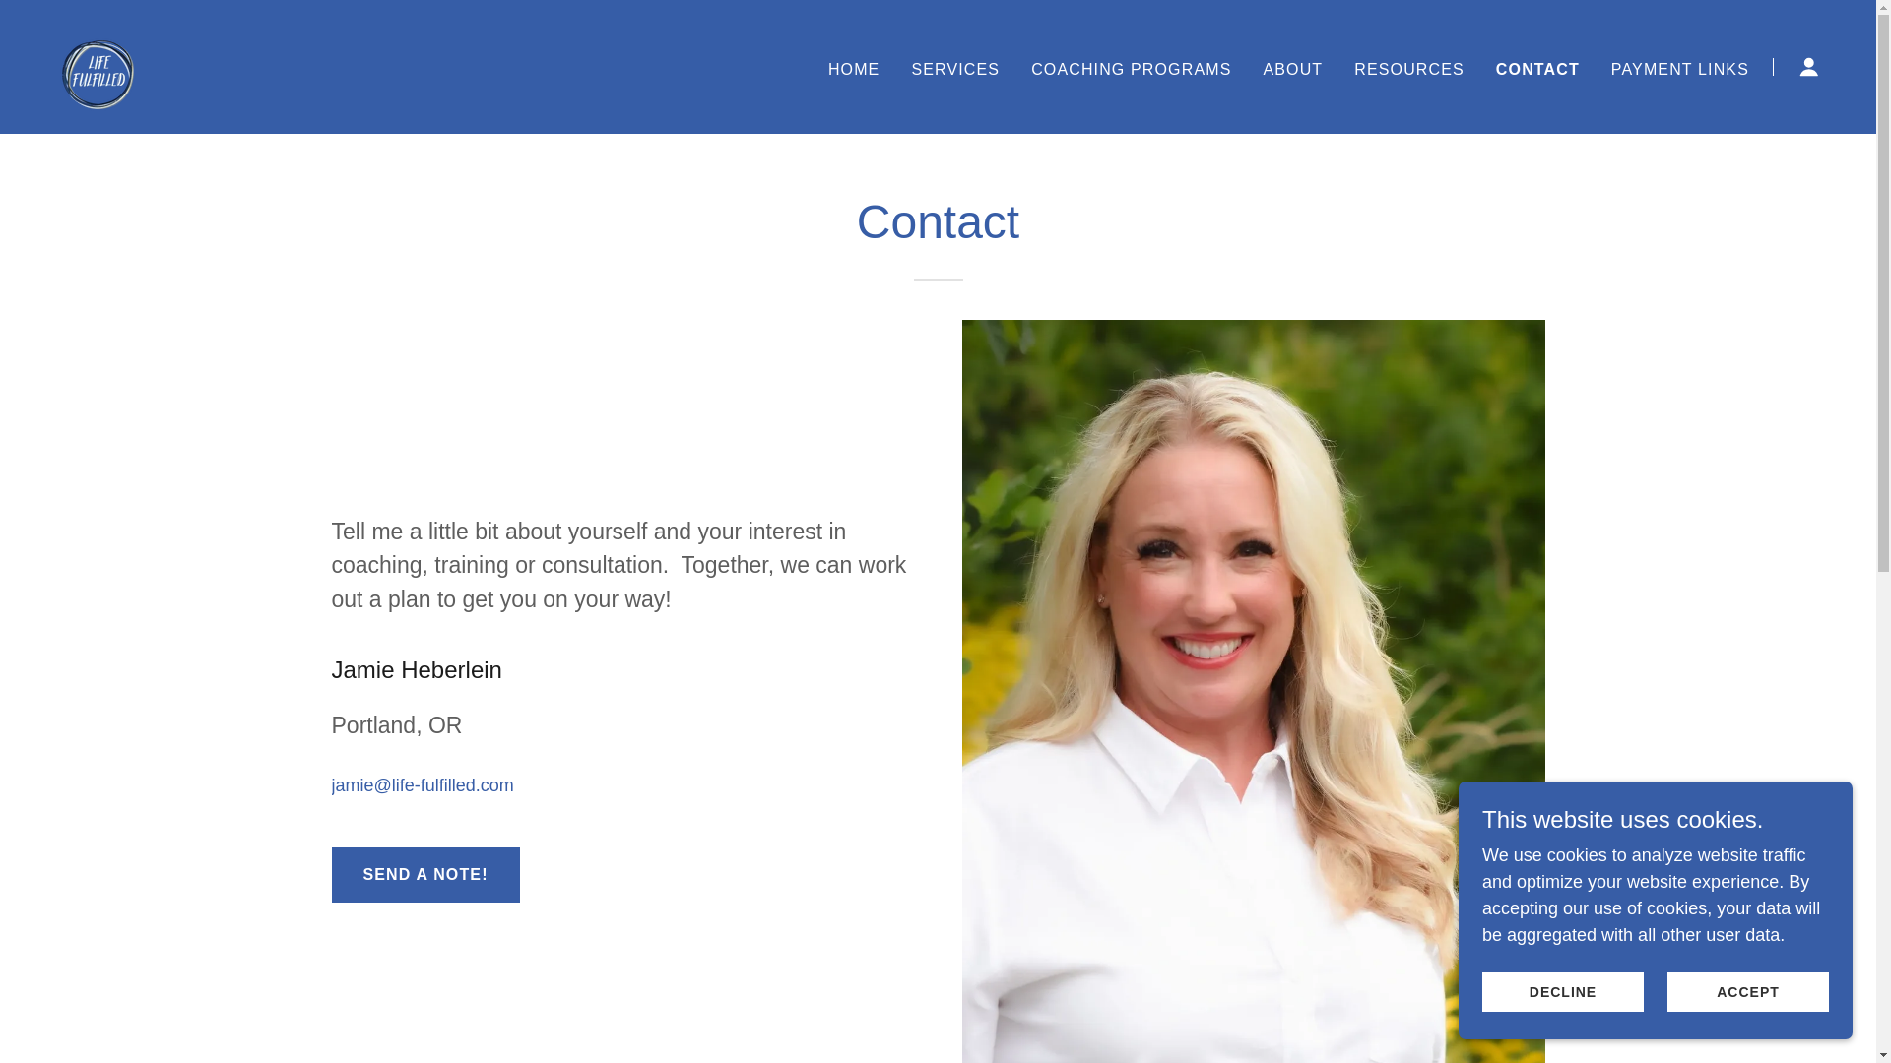 The height and width of the screenshot is (1063, 1891). Describe the element at coordinates (1292, 68) in the screenshot. I see `ABOUT` at that location.